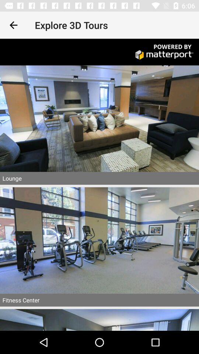 The width and height of the screenshot is (199, 354). Describe the element at coordinates (13, 25) in the screenshot. I see `choose the item to the left of the explore 3d tours icon` at that location.